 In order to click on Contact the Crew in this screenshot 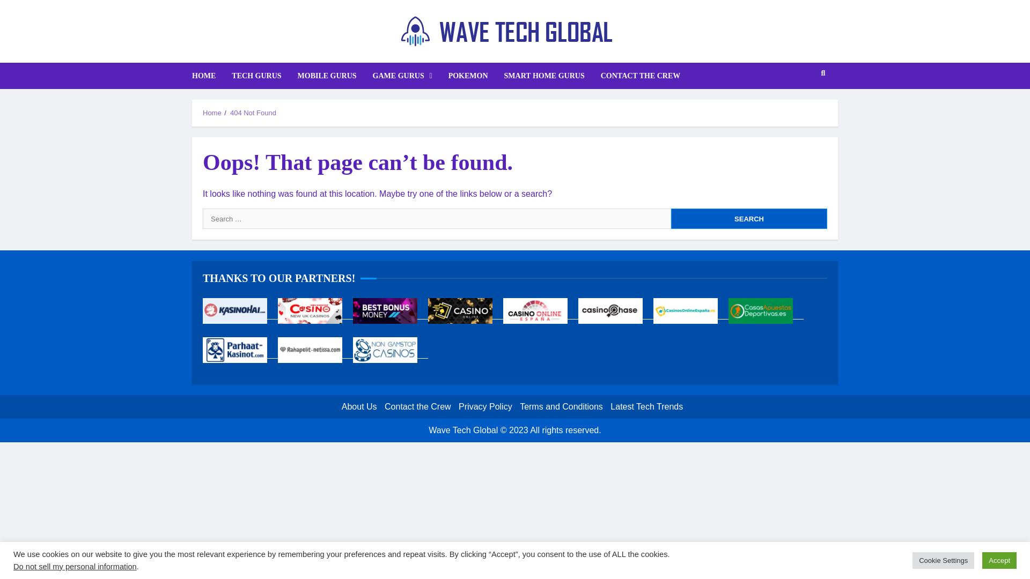, I will do `click(207, 76)`.